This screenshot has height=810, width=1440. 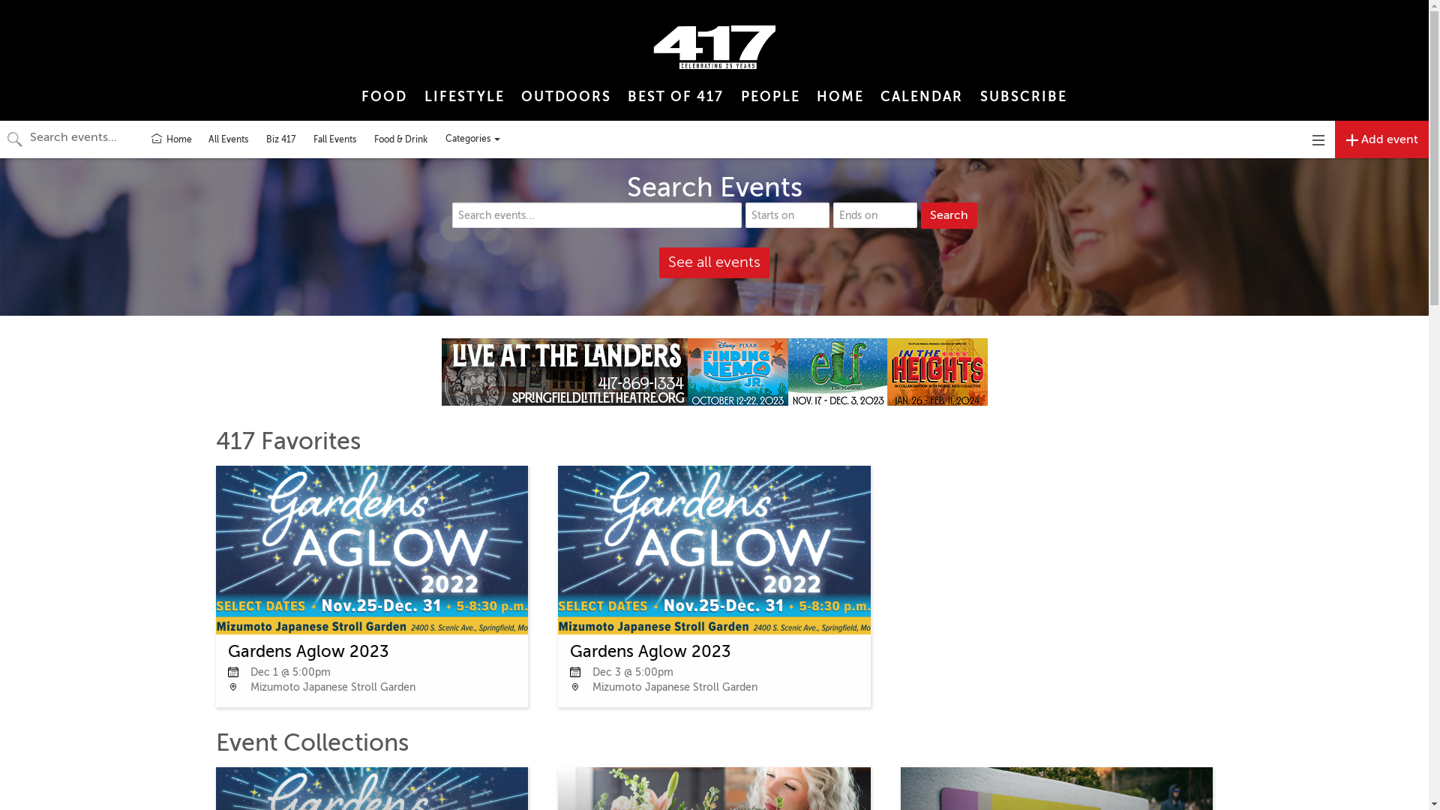 I want to click on Toggle navigation, so click(x=1318, y=139).